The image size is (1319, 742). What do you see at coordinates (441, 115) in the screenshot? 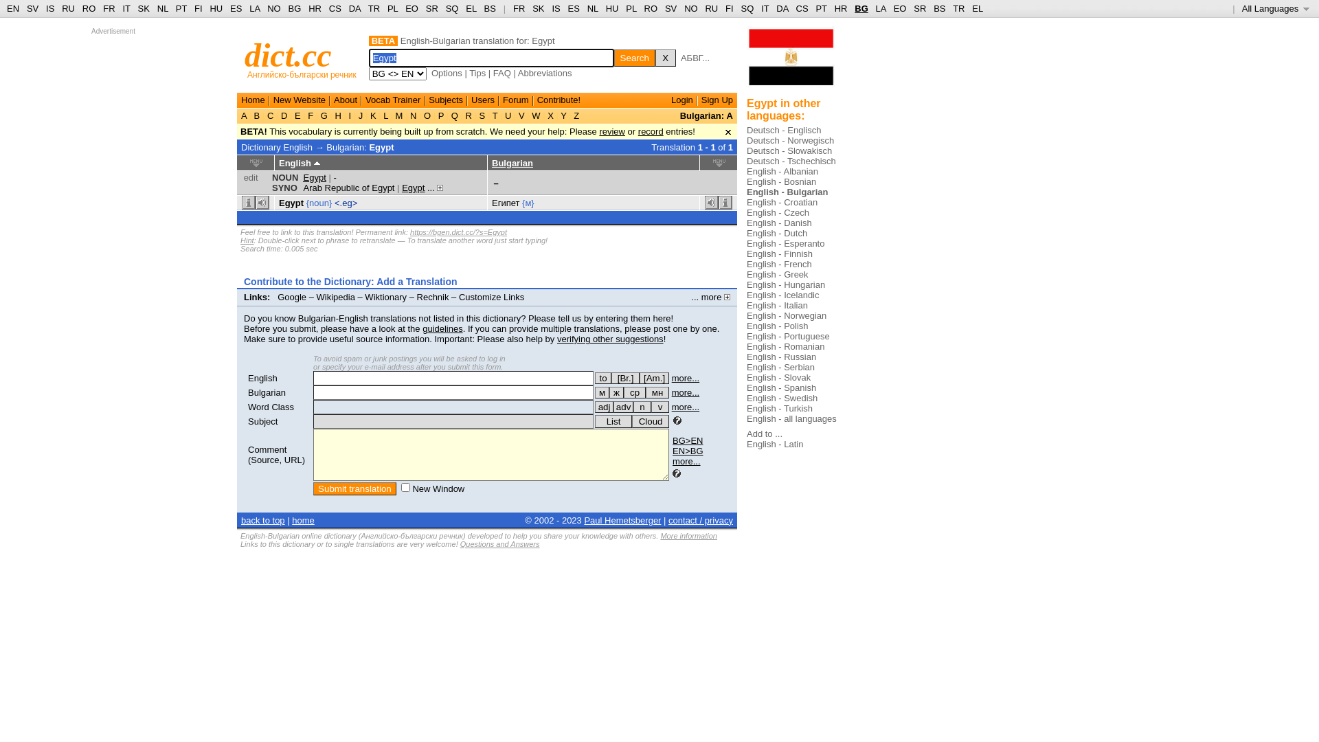
I see `P` at bounding box center [441, 115].